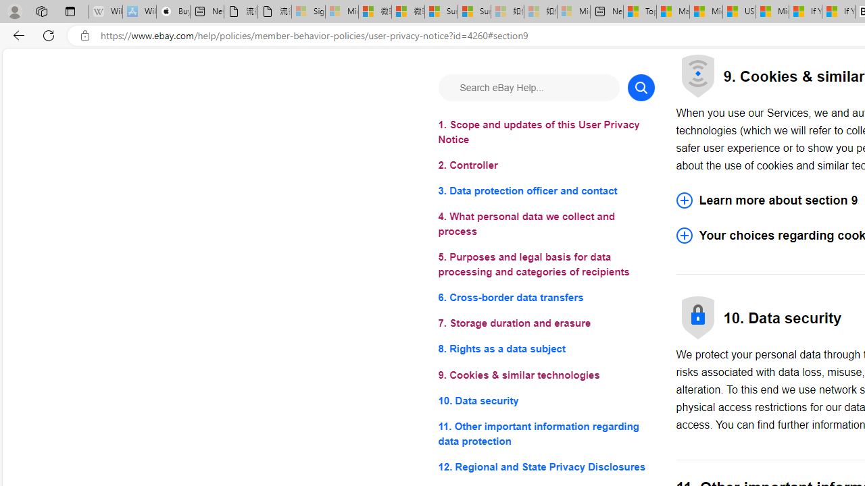 Image resolution: width=865 pixels, height=486 pixels. Describe the element at coordinates (546, 466) in the screenshot. I see `12. Regional and State Privacy Disclosures` at that location.